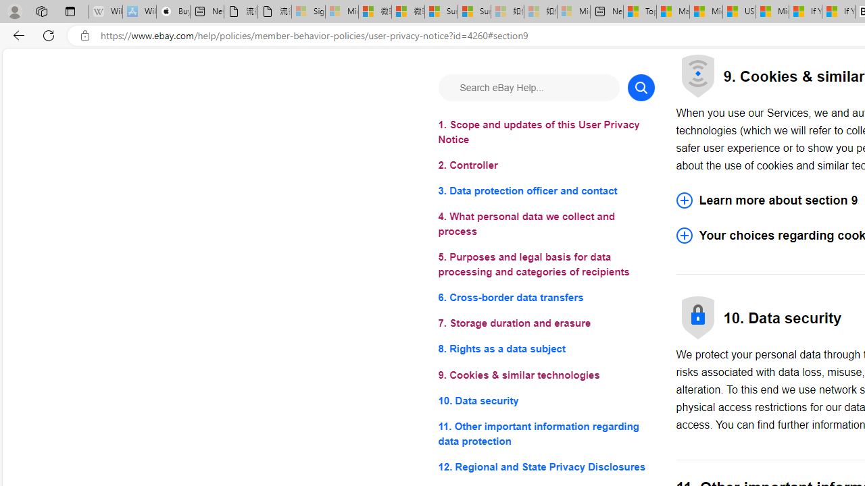 Image resolution: width=865 pixels, height=486 pixels. Describe the element at coordinates (546, 466) in the screenshot. I see `12. Regional and State Privacy Disclosures` at that location.